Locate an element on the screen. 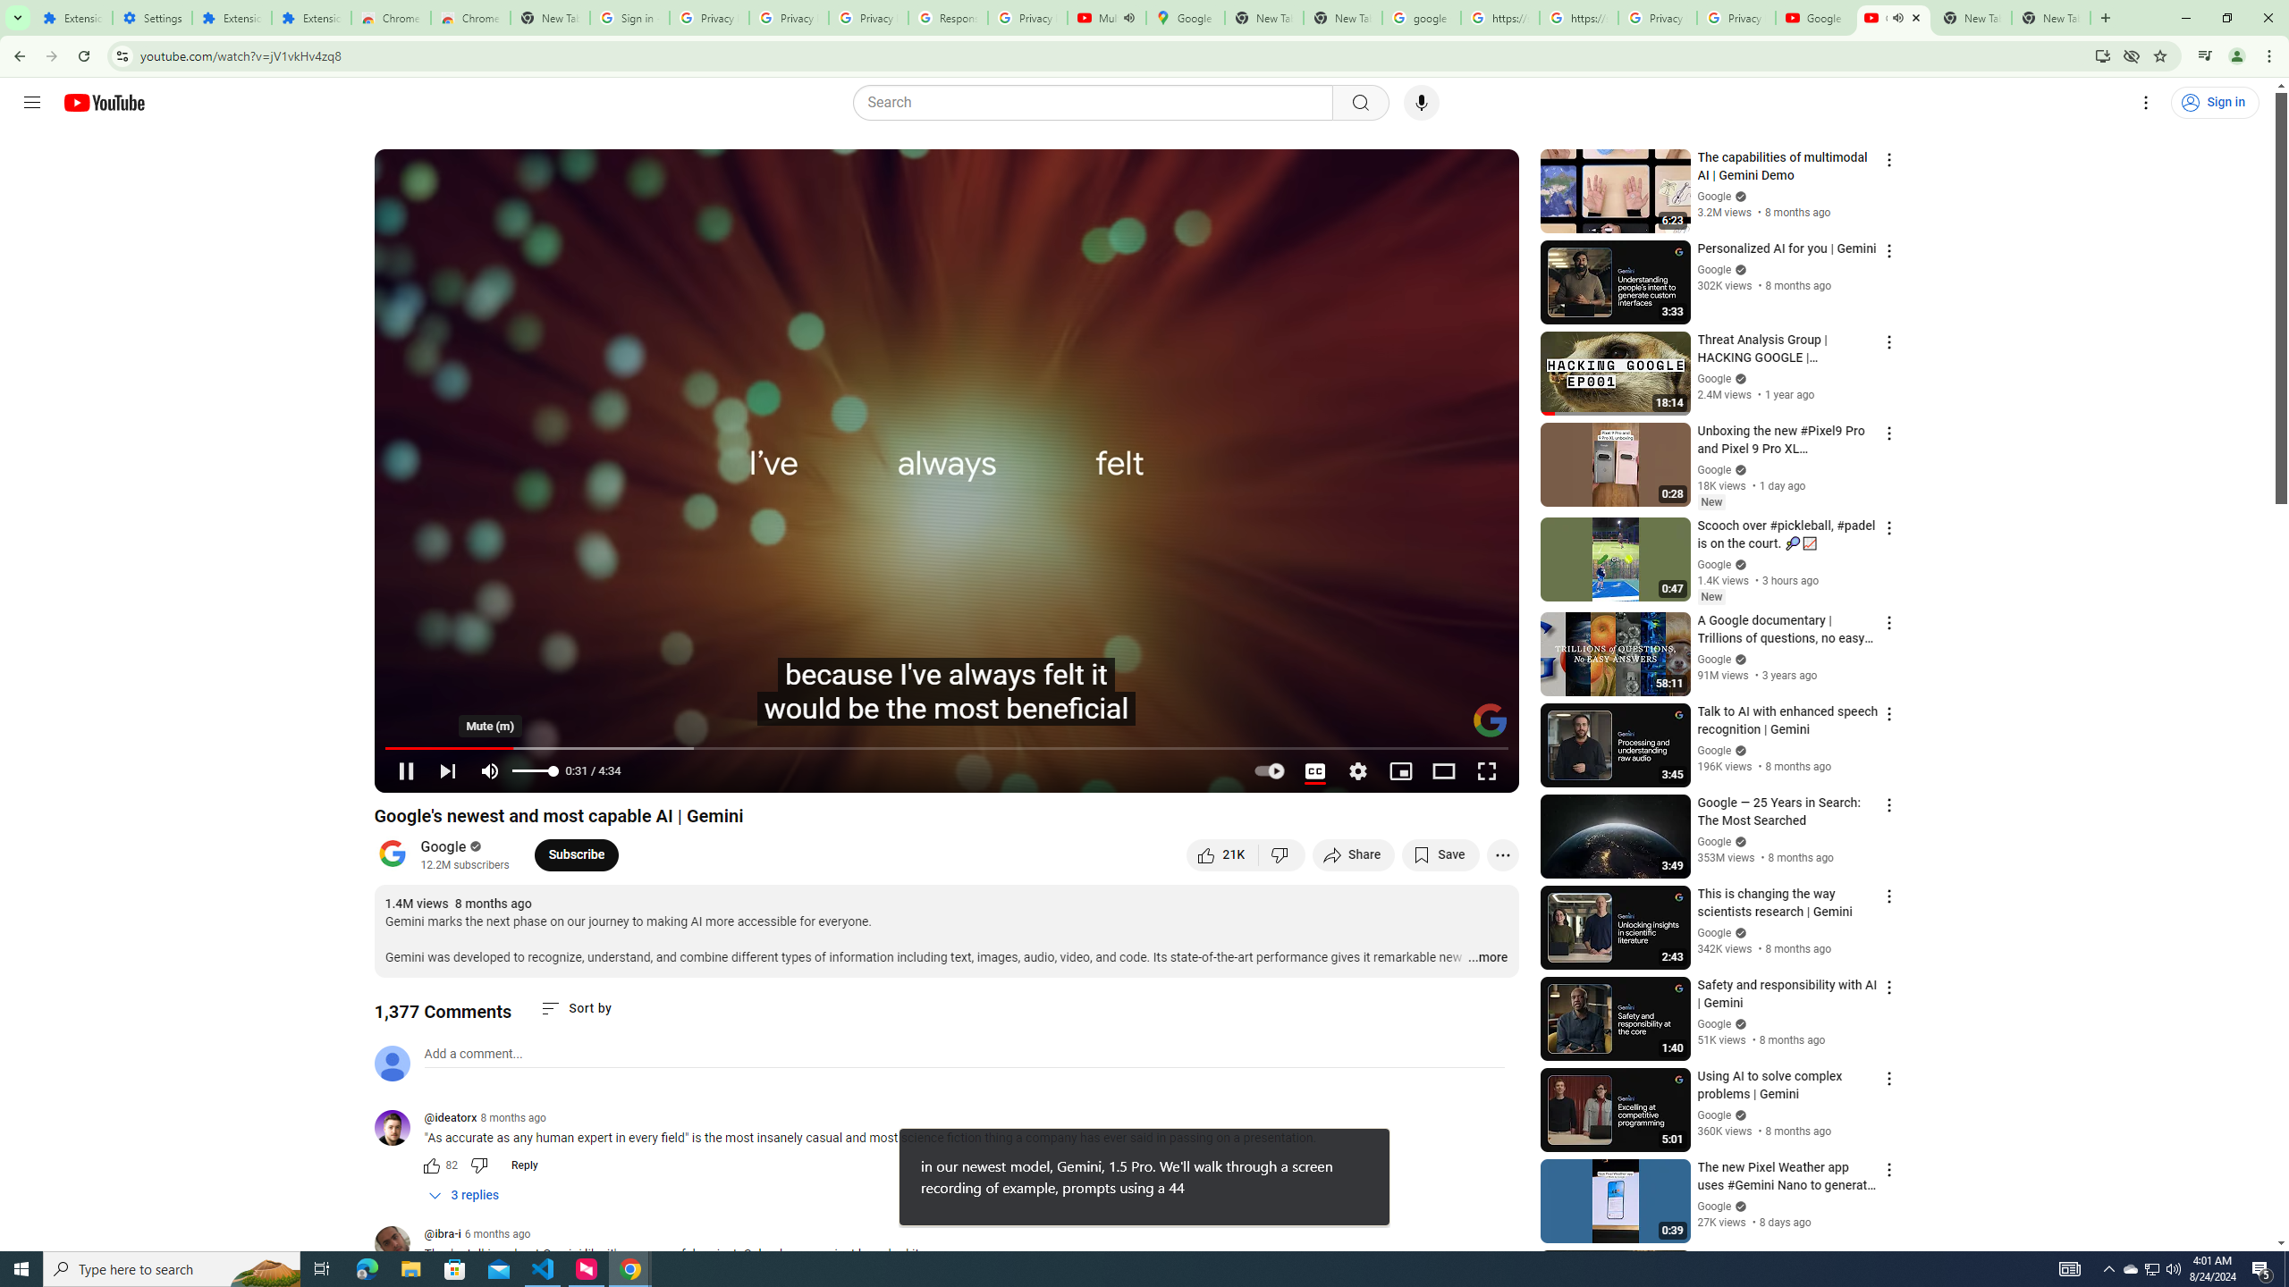  3 replies is located at coordinates (465, 1196).